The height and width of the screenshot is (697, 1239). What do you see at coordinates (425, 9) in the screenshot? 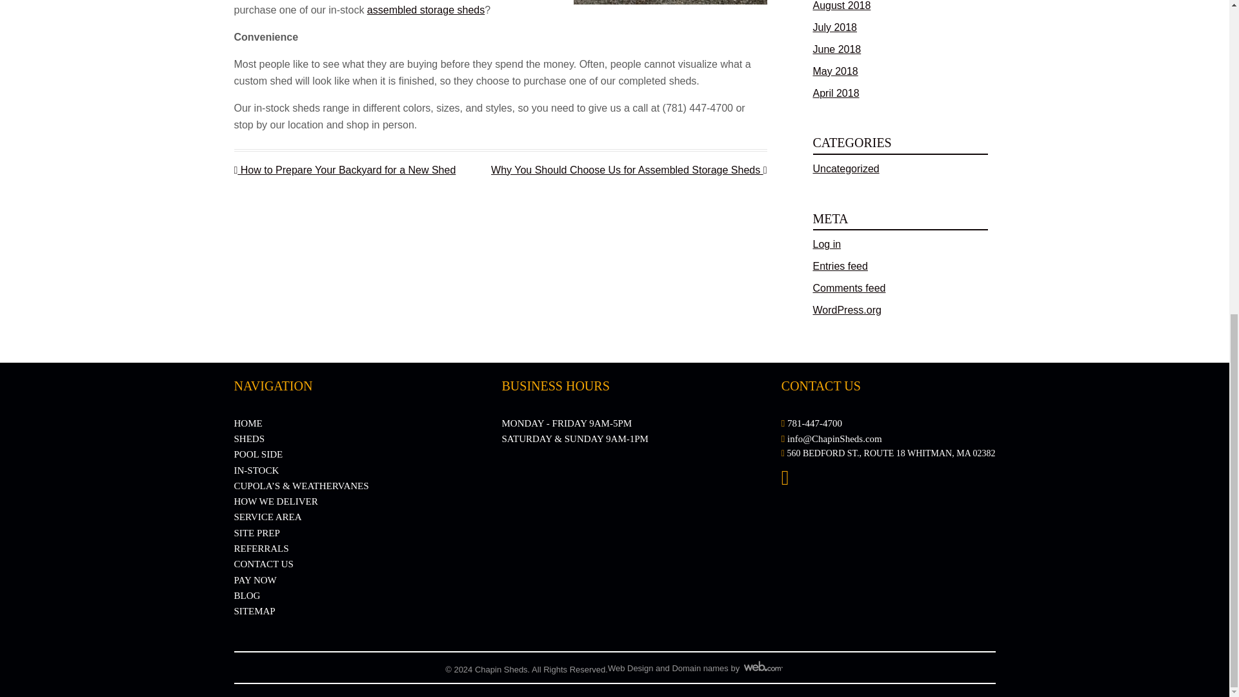
I see `assembled storage sheds` at bounding box center [425, 9].